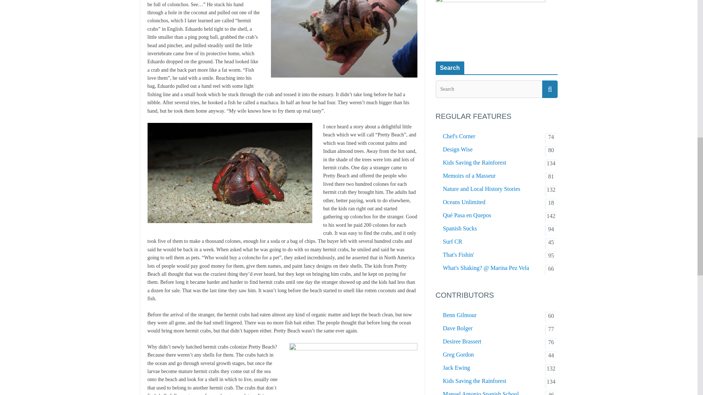 This screenshot has height=395, width=703. I want to click on That's Fishin', so click(458, 255).